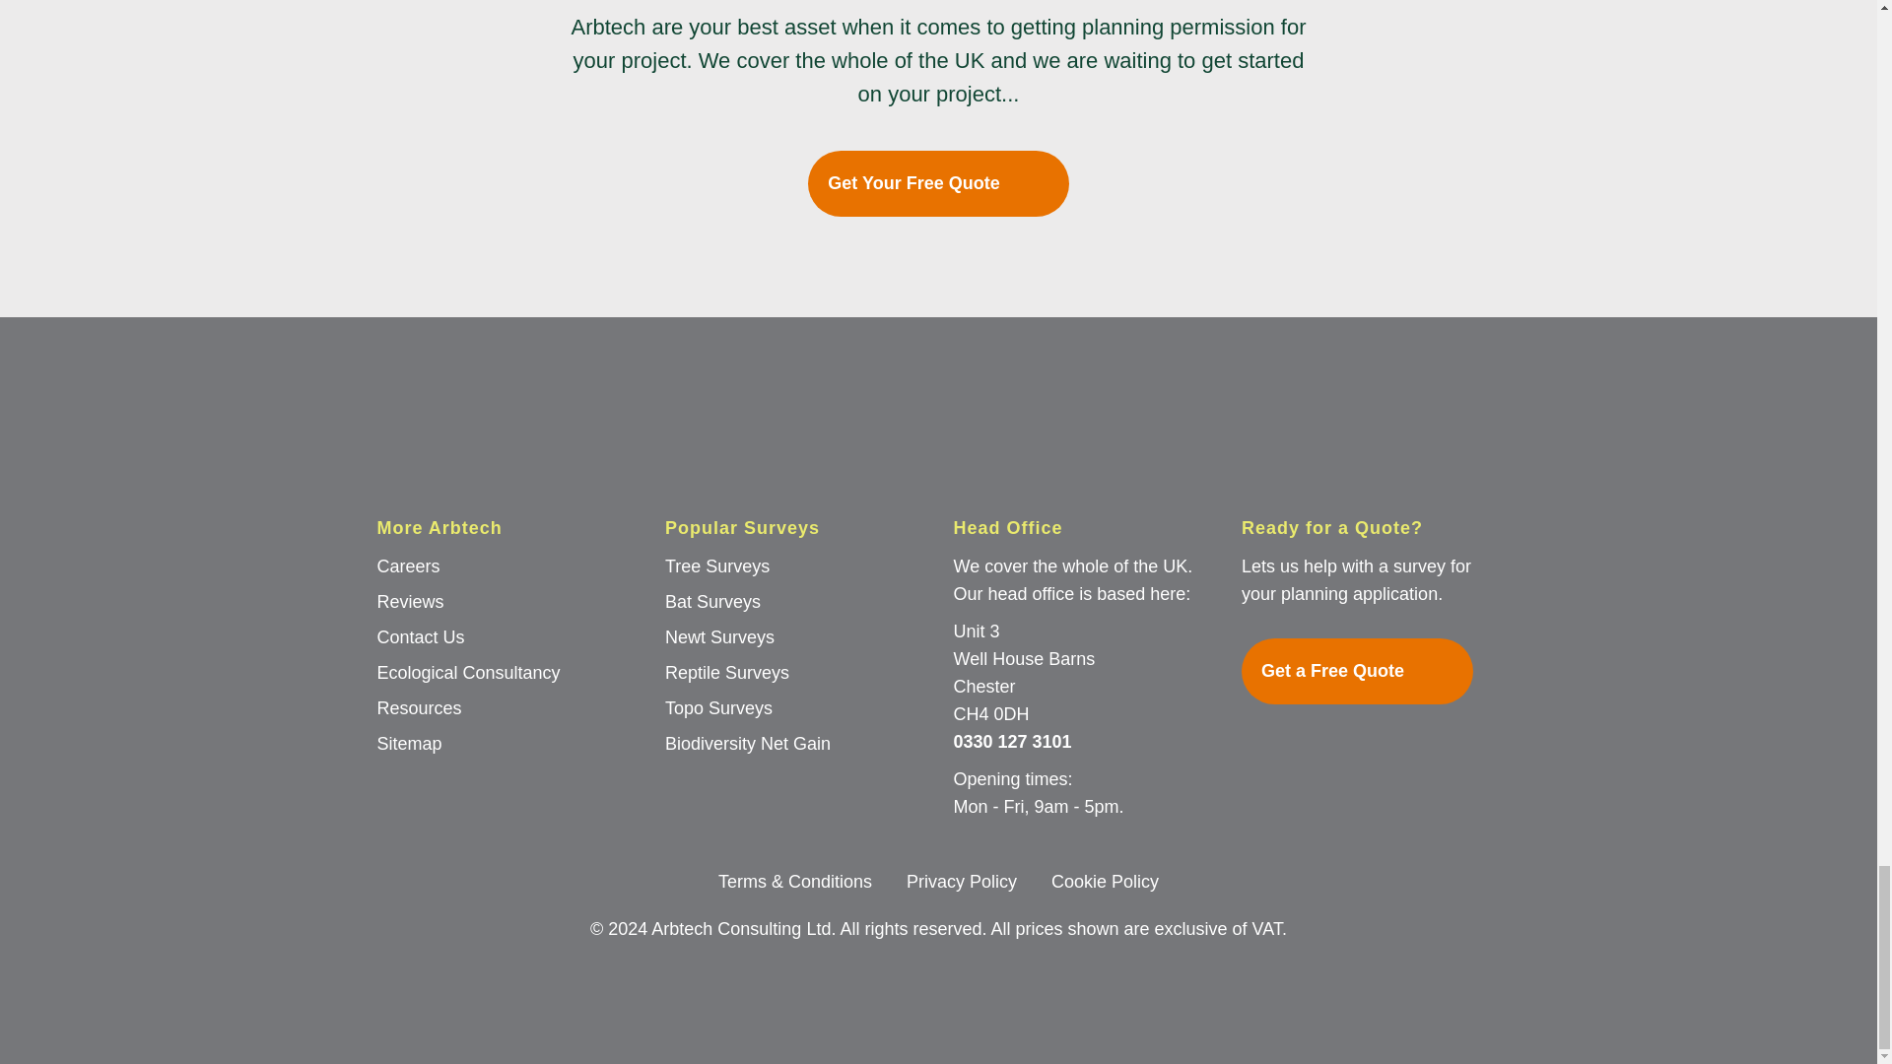  What do you see at coordinates (419, 707) in the screenshot?
I see `Resources` at bounding box center [419, 707].